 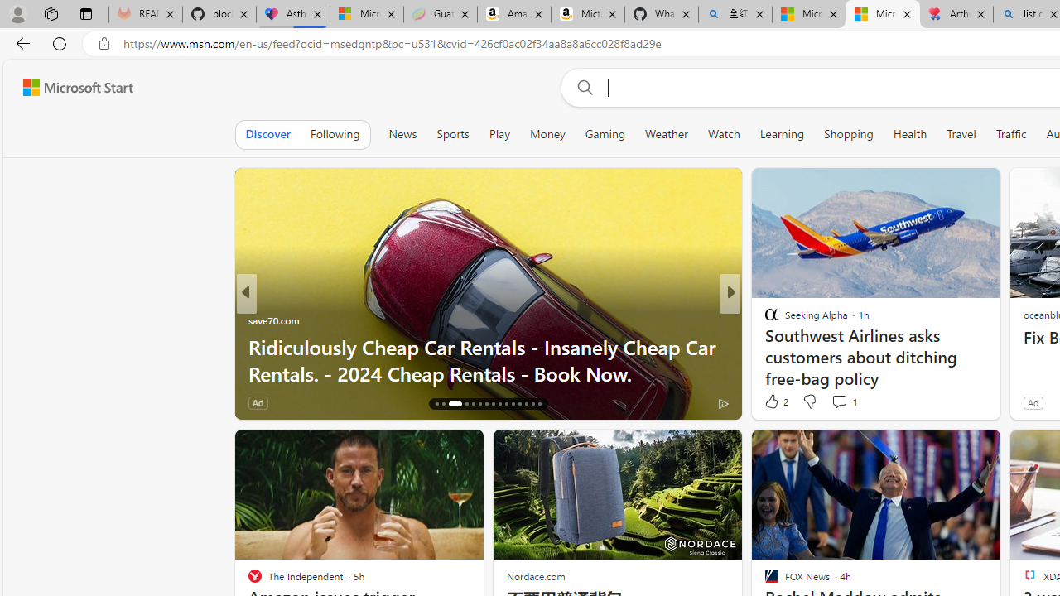 What do you see at coordinates (773, 402) in the screenshot?
I see `25 Like` at bounding box center [773, 402].